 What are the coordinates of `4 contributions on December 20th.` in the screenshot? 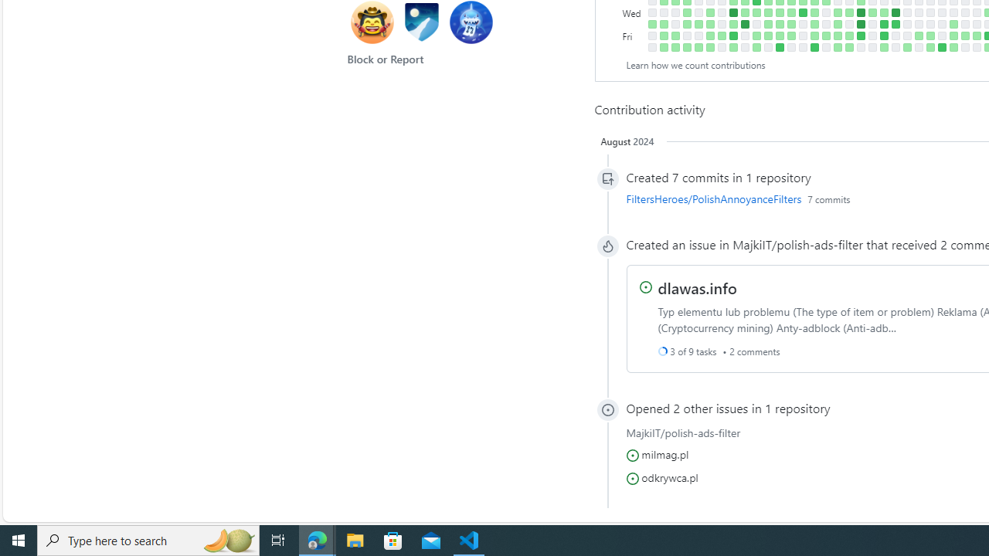 It's located at (848, 12).